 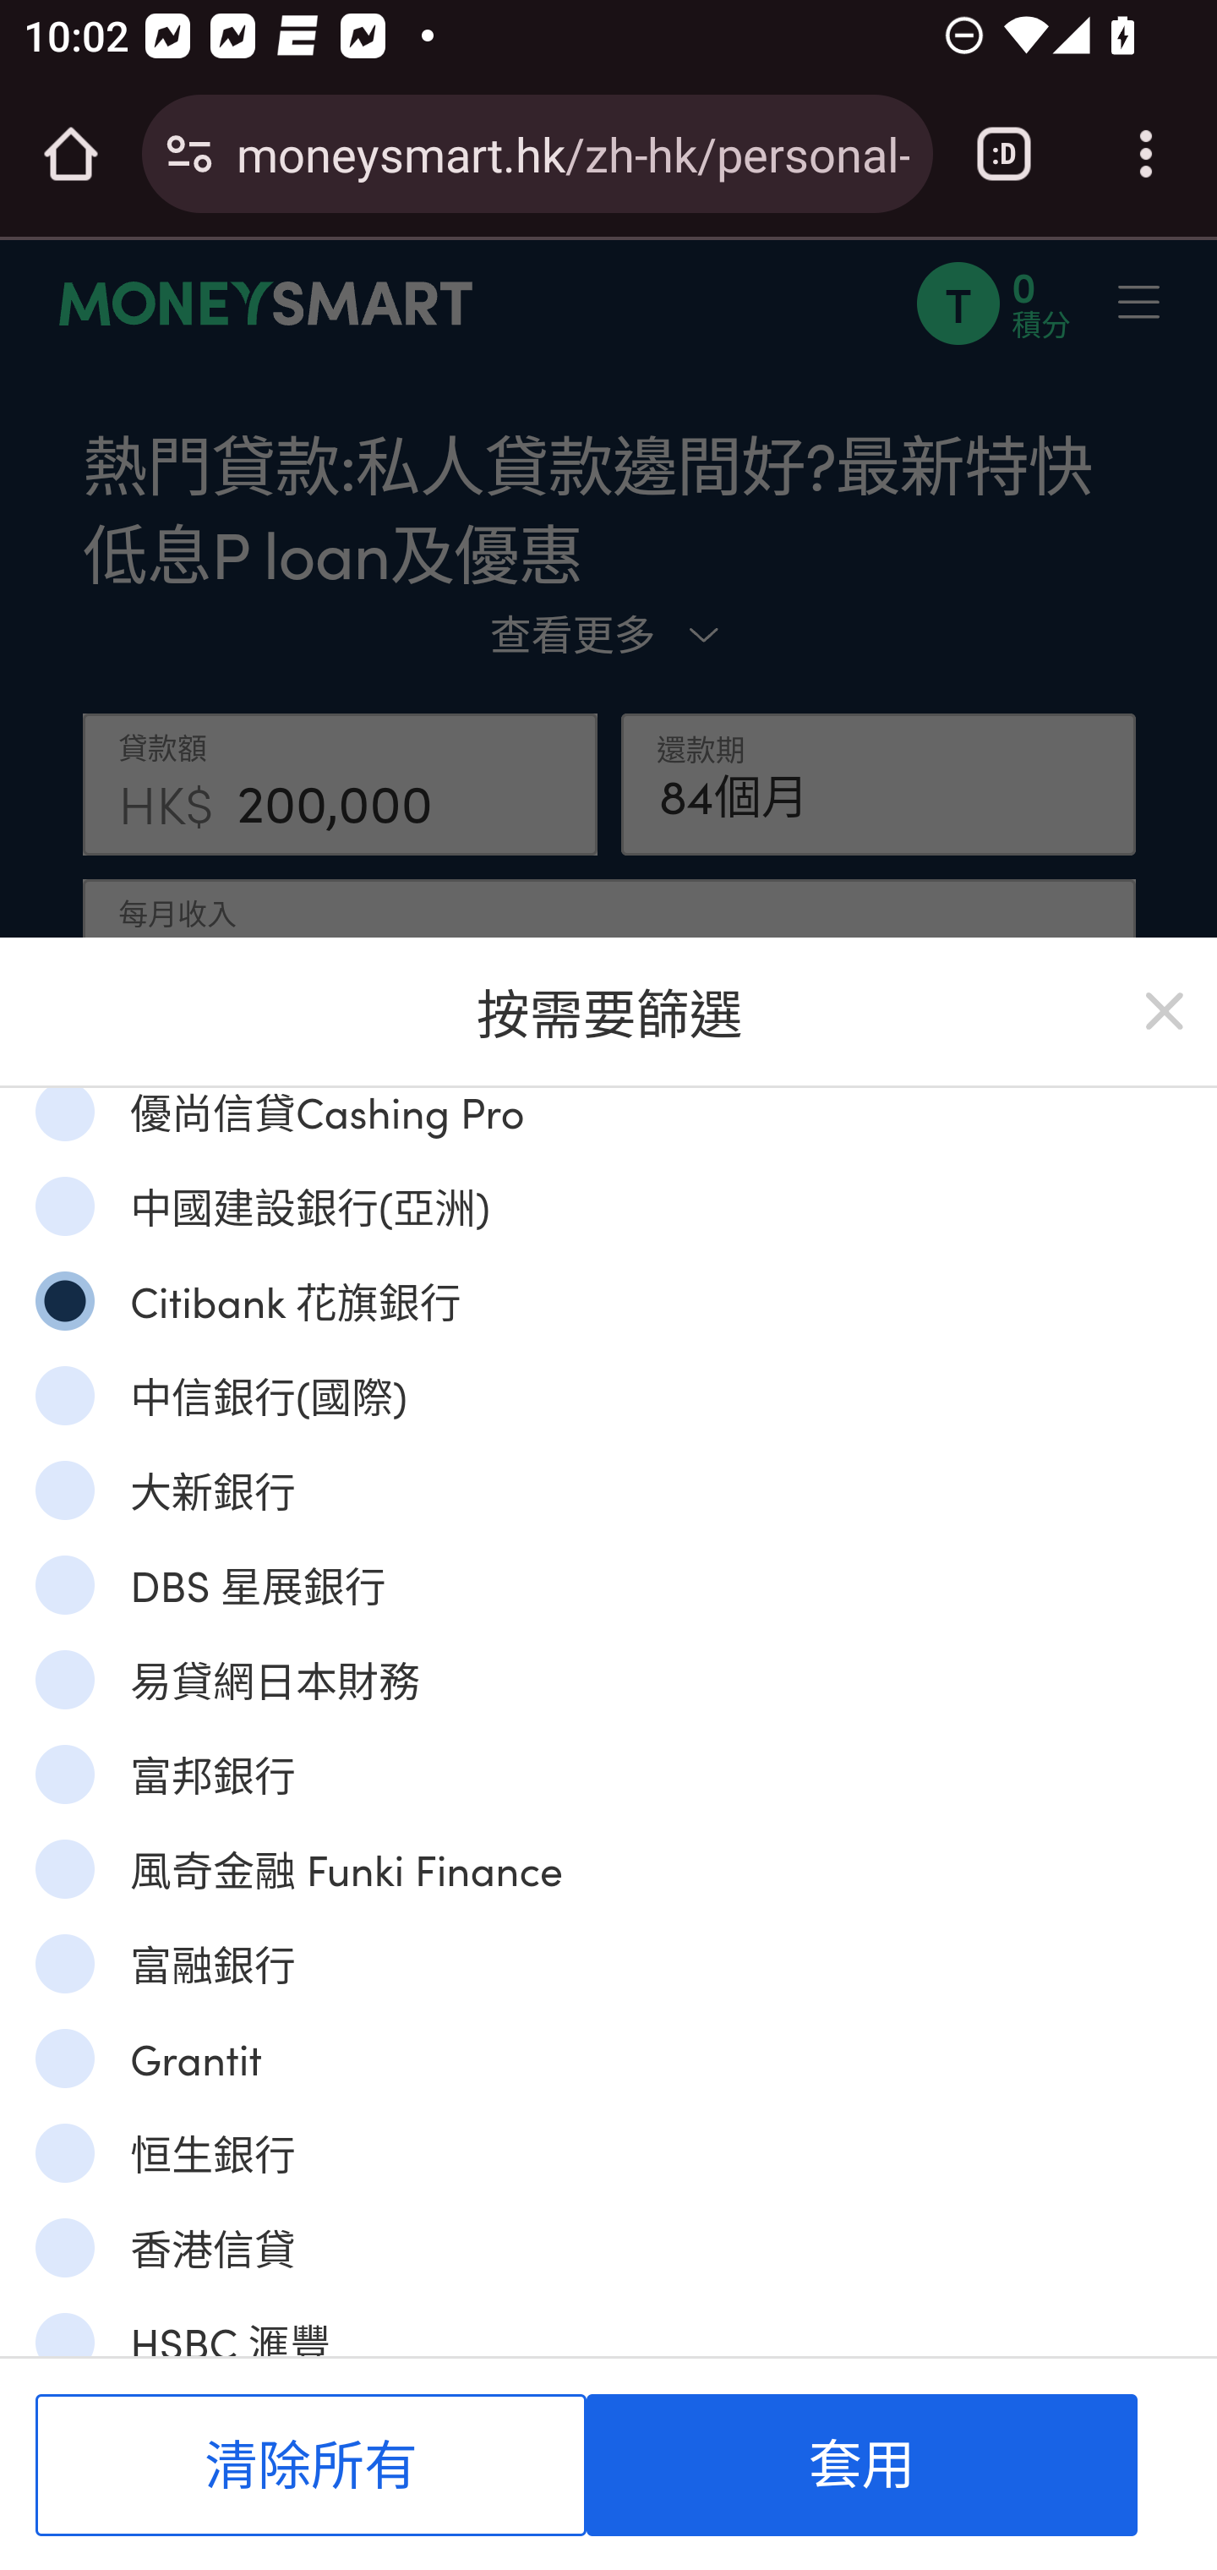 I want to click on Switch or close tabs, so click(x=1004, y=154).